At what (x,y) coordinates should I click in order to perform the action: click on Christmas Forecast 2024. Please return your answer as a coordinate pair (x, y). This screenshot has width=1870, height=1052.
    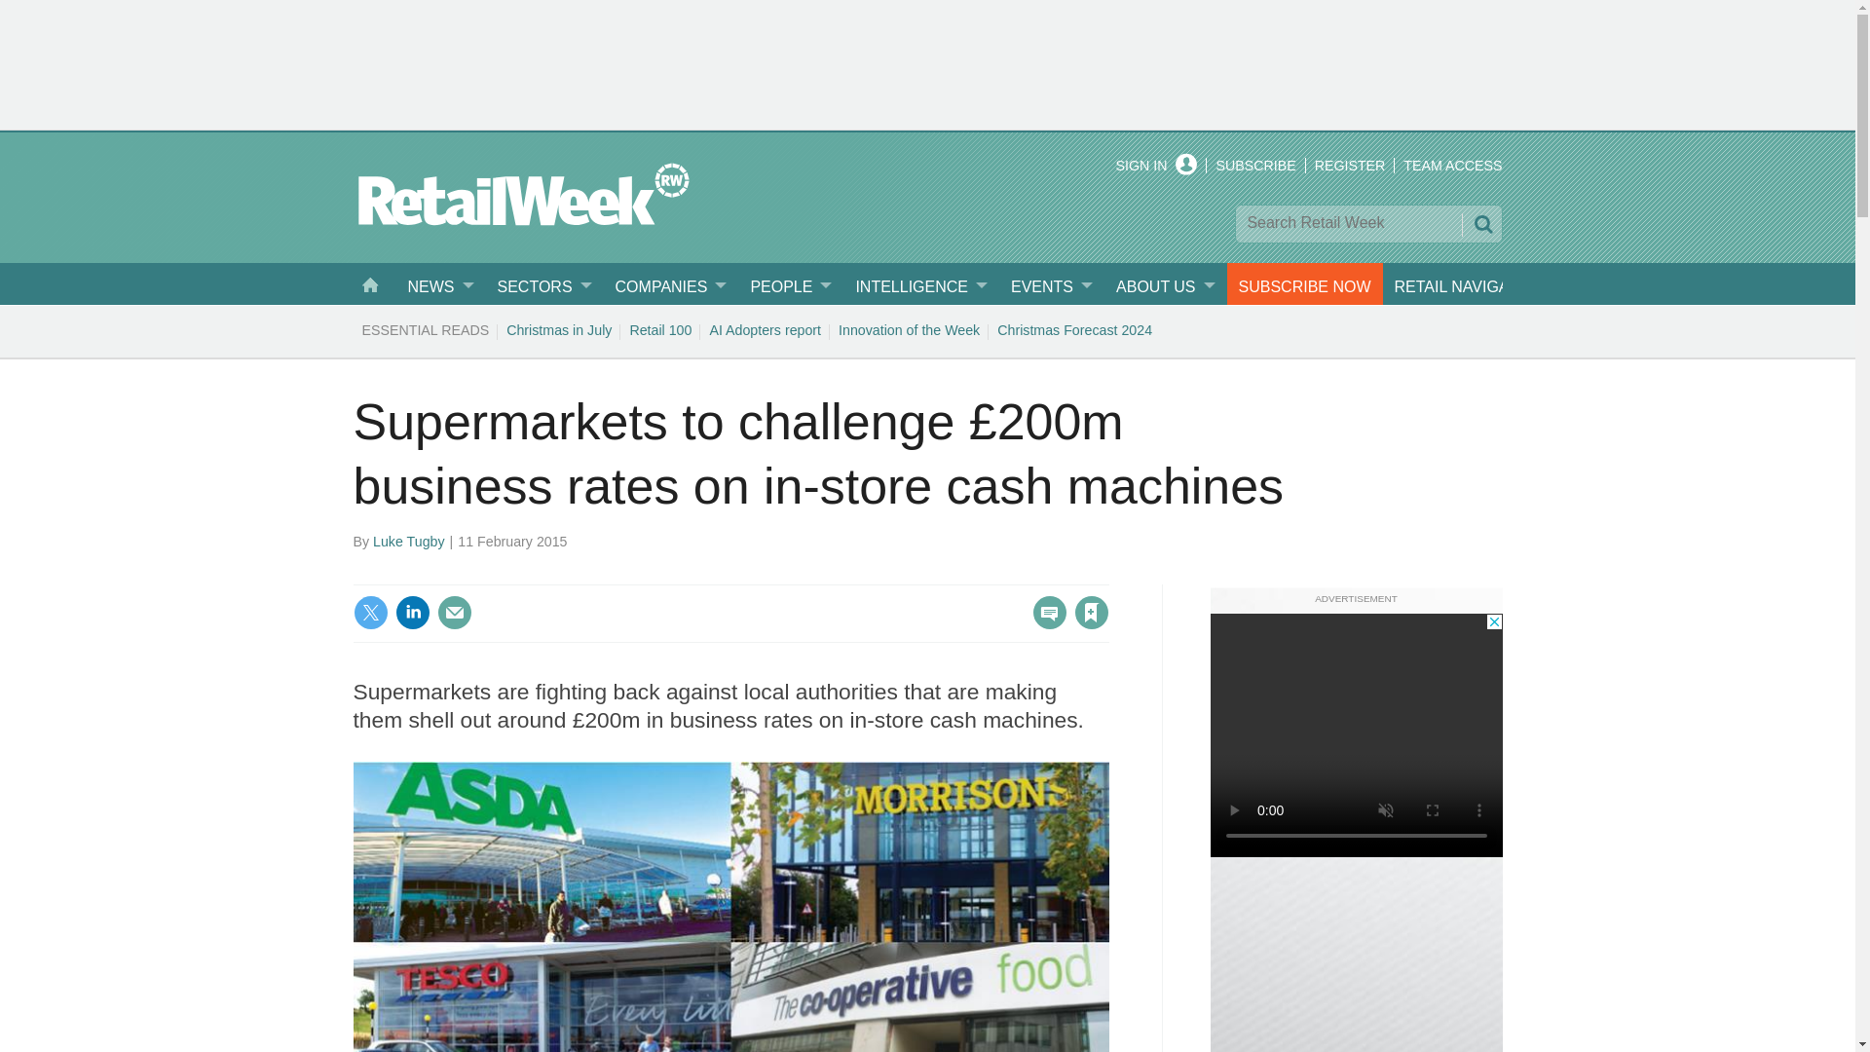
    Looking at the image, I should click on (1075, 329).